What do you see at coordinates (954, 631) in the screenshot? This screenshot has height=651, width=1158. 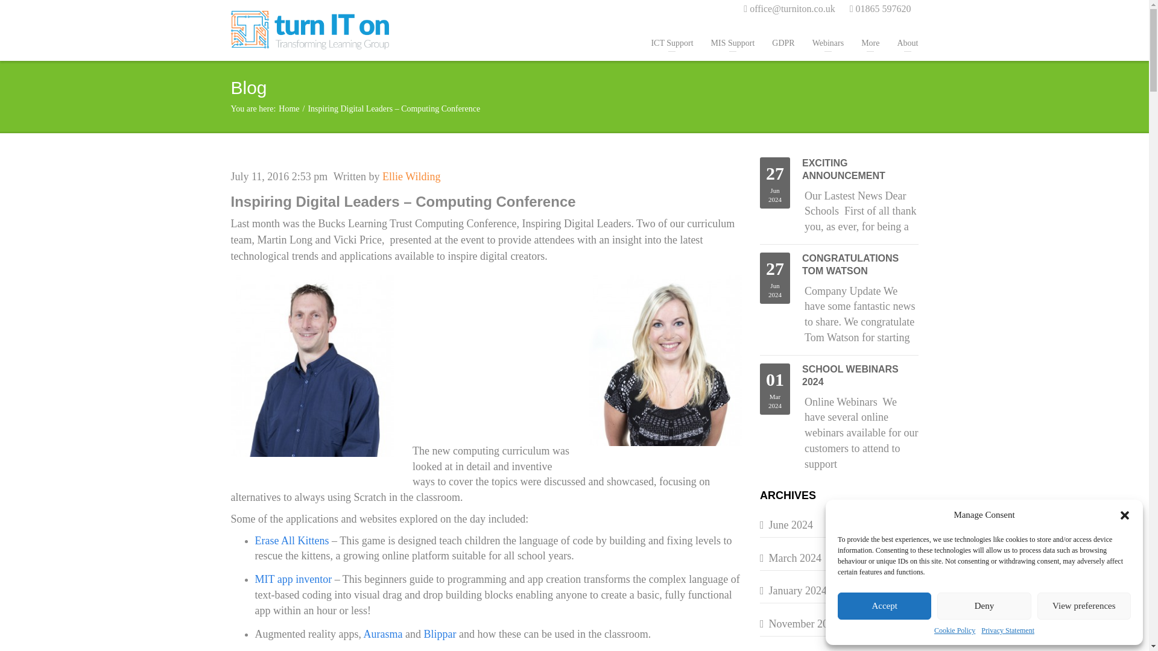 I see `Cookie Policy` at bounding box center [954, 631].